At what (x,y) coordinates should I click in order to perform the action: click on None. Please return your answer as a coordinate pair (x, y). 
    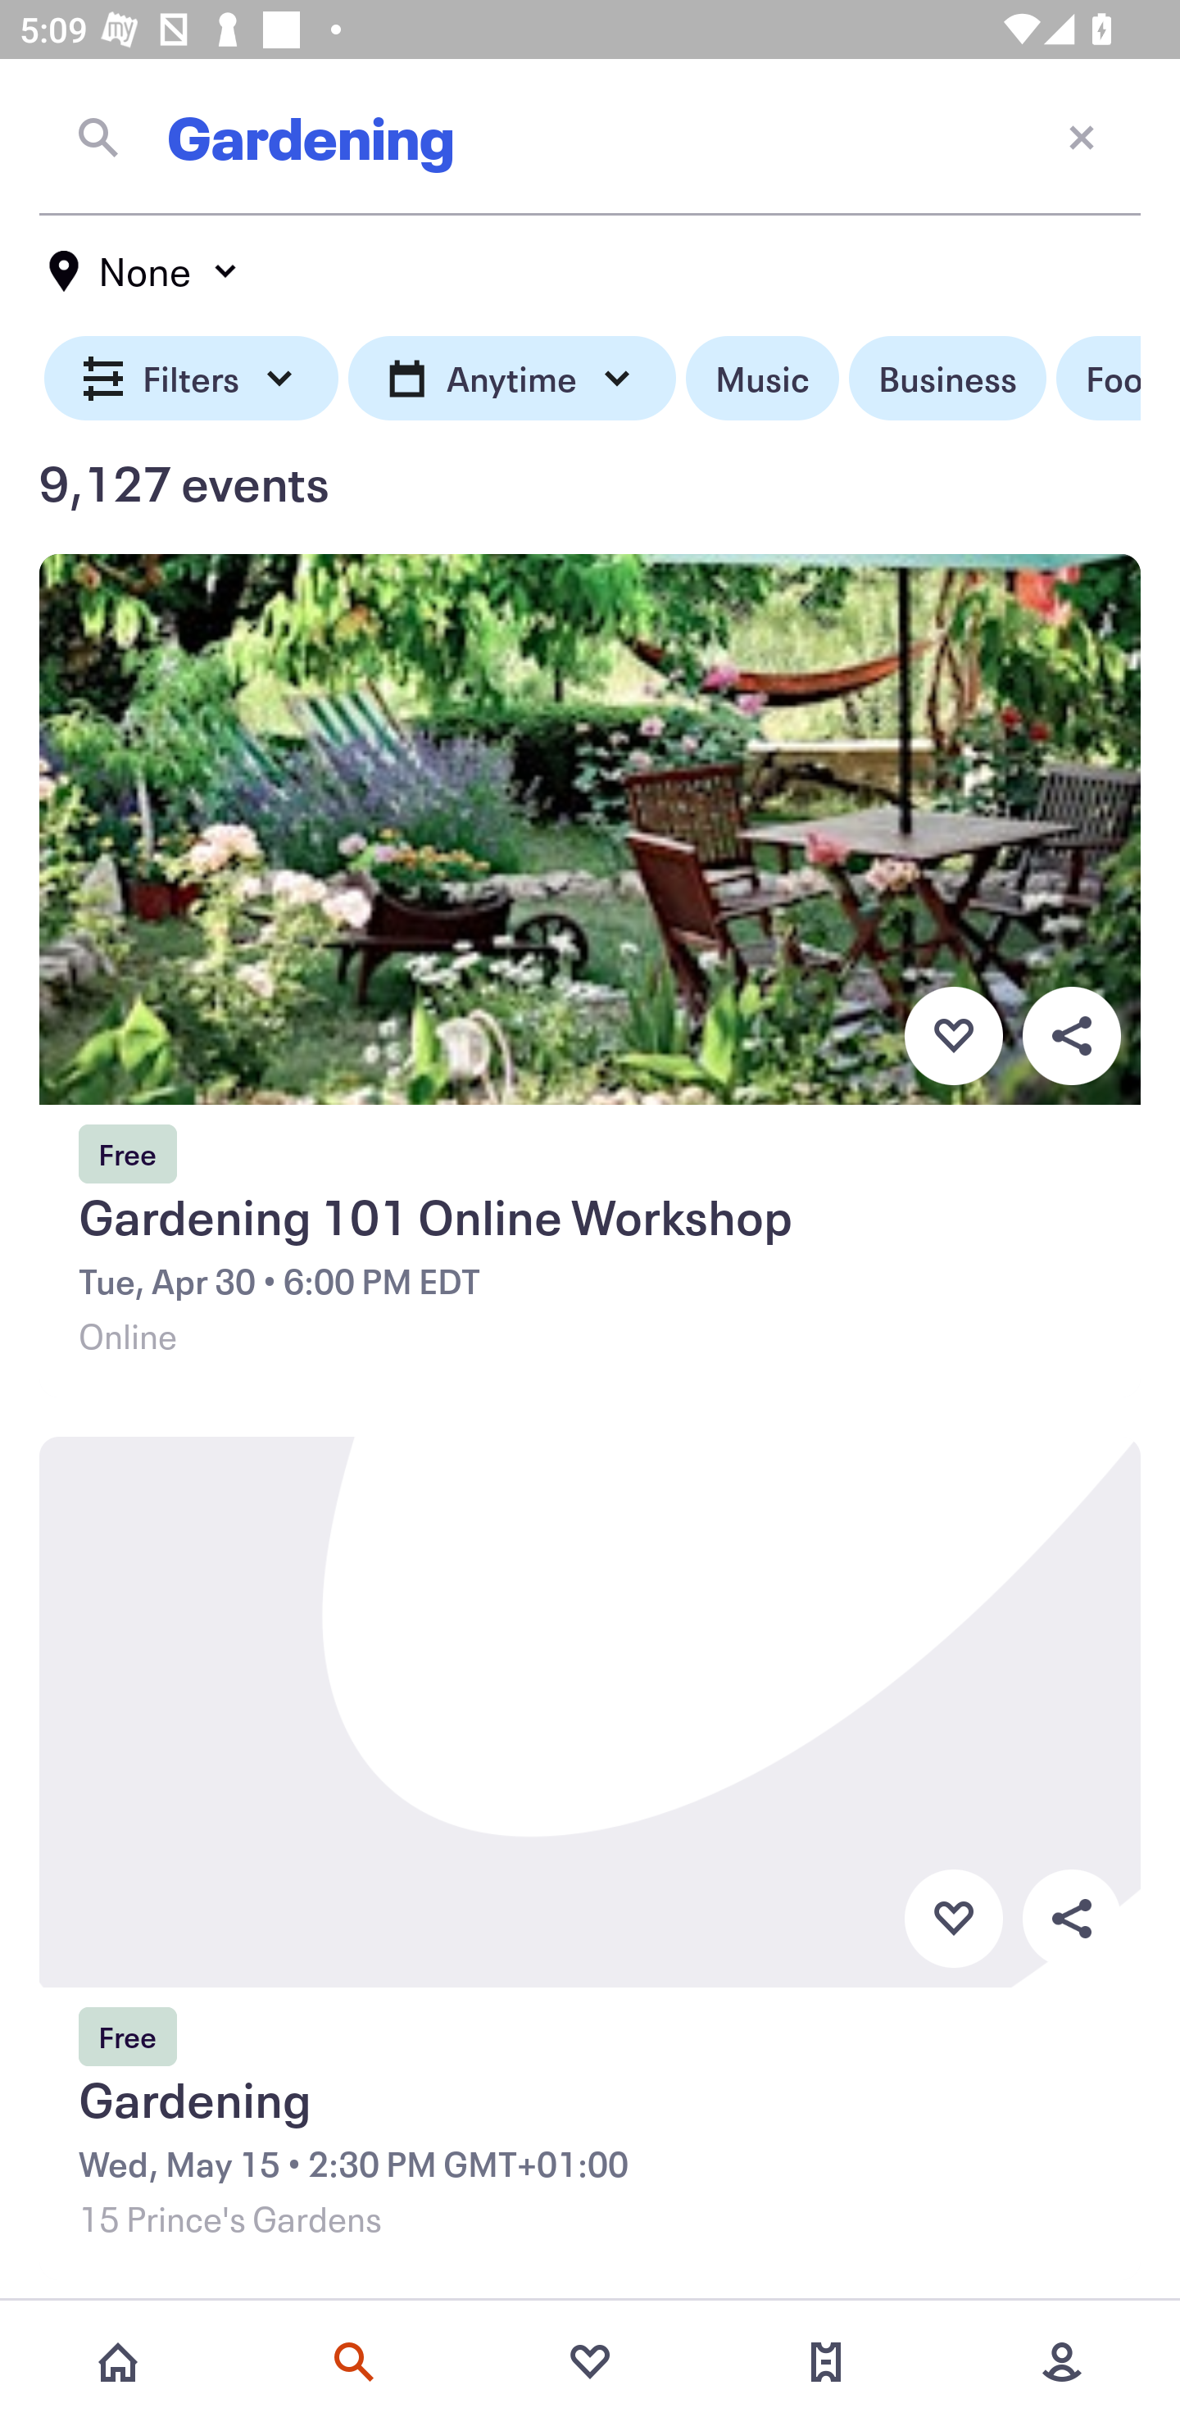
    Looking at the image, I should click on (144, 271).